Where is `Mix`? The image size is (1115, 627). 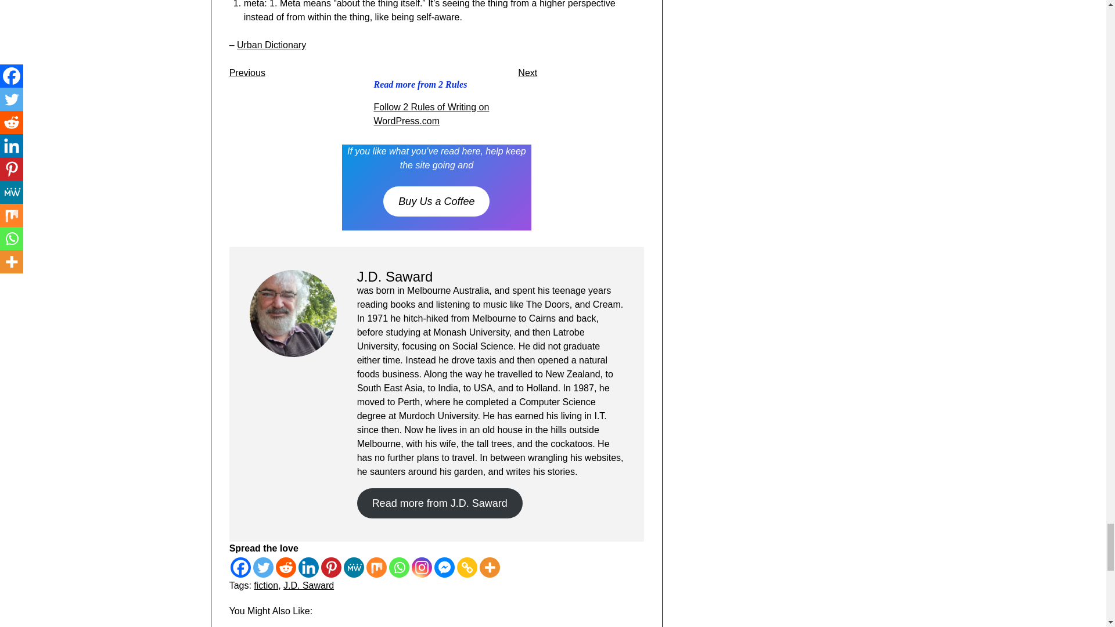 Mix is located at coordinates (376, 567).